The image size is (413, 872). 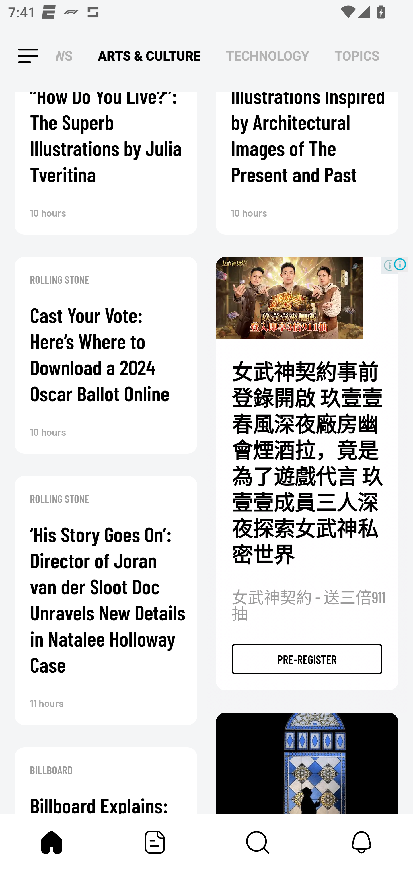 I want to click on TOPICS, so click(x=357, y=56).